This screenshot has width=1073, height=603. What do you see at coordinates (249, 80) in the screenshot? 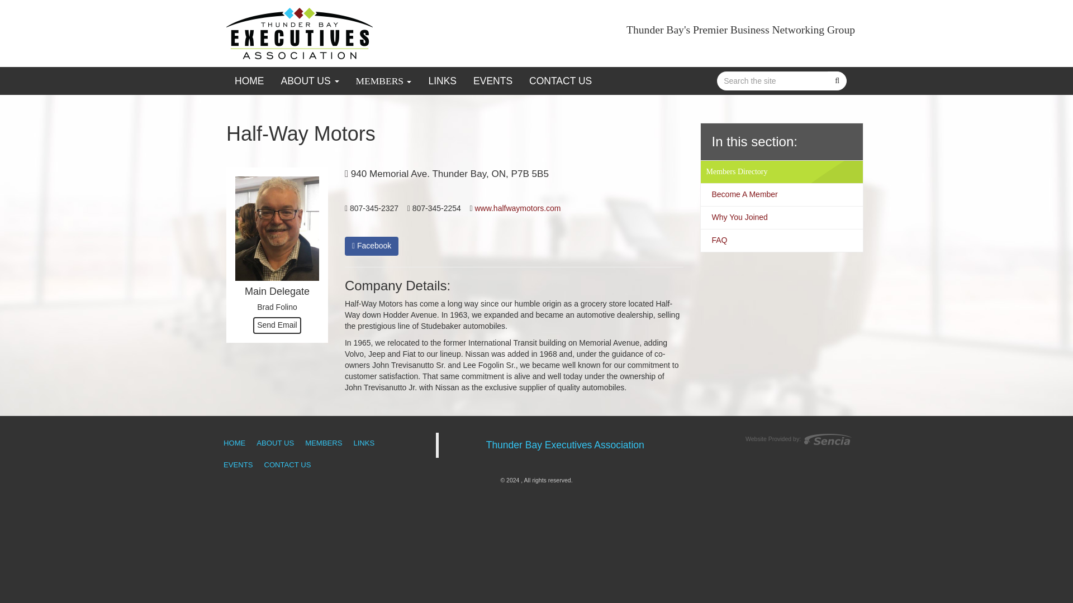
I see `HOME` at bounding box center [249, 80].